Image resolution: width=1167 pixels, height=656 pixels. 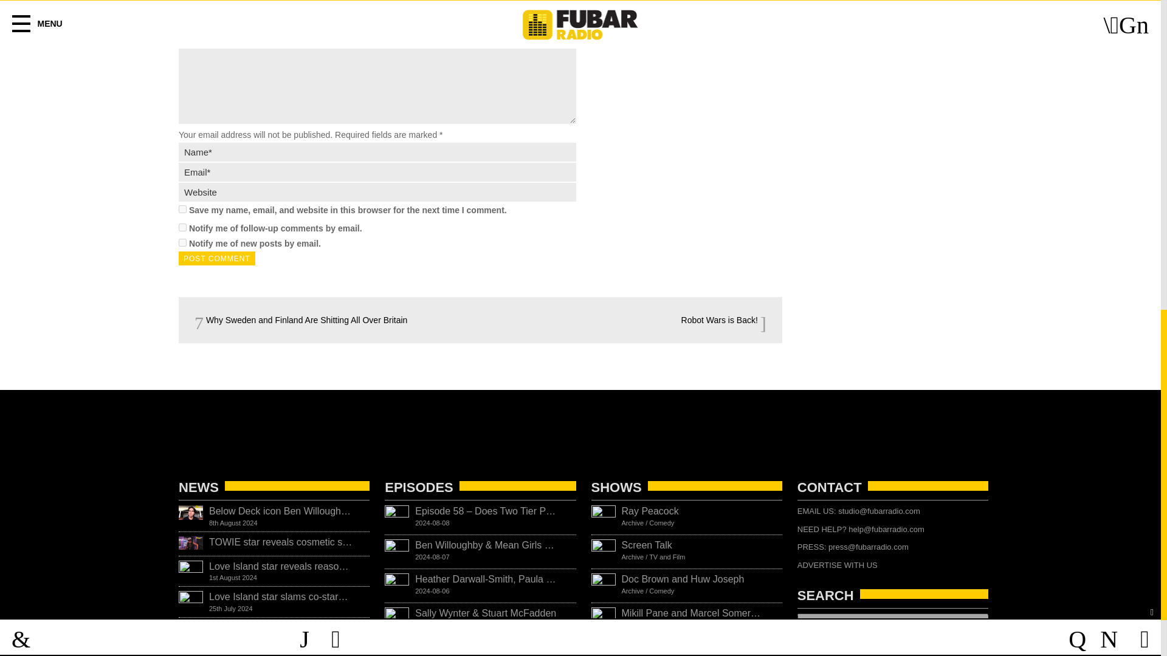 I want to click on See all, so click(x=401, y=647).